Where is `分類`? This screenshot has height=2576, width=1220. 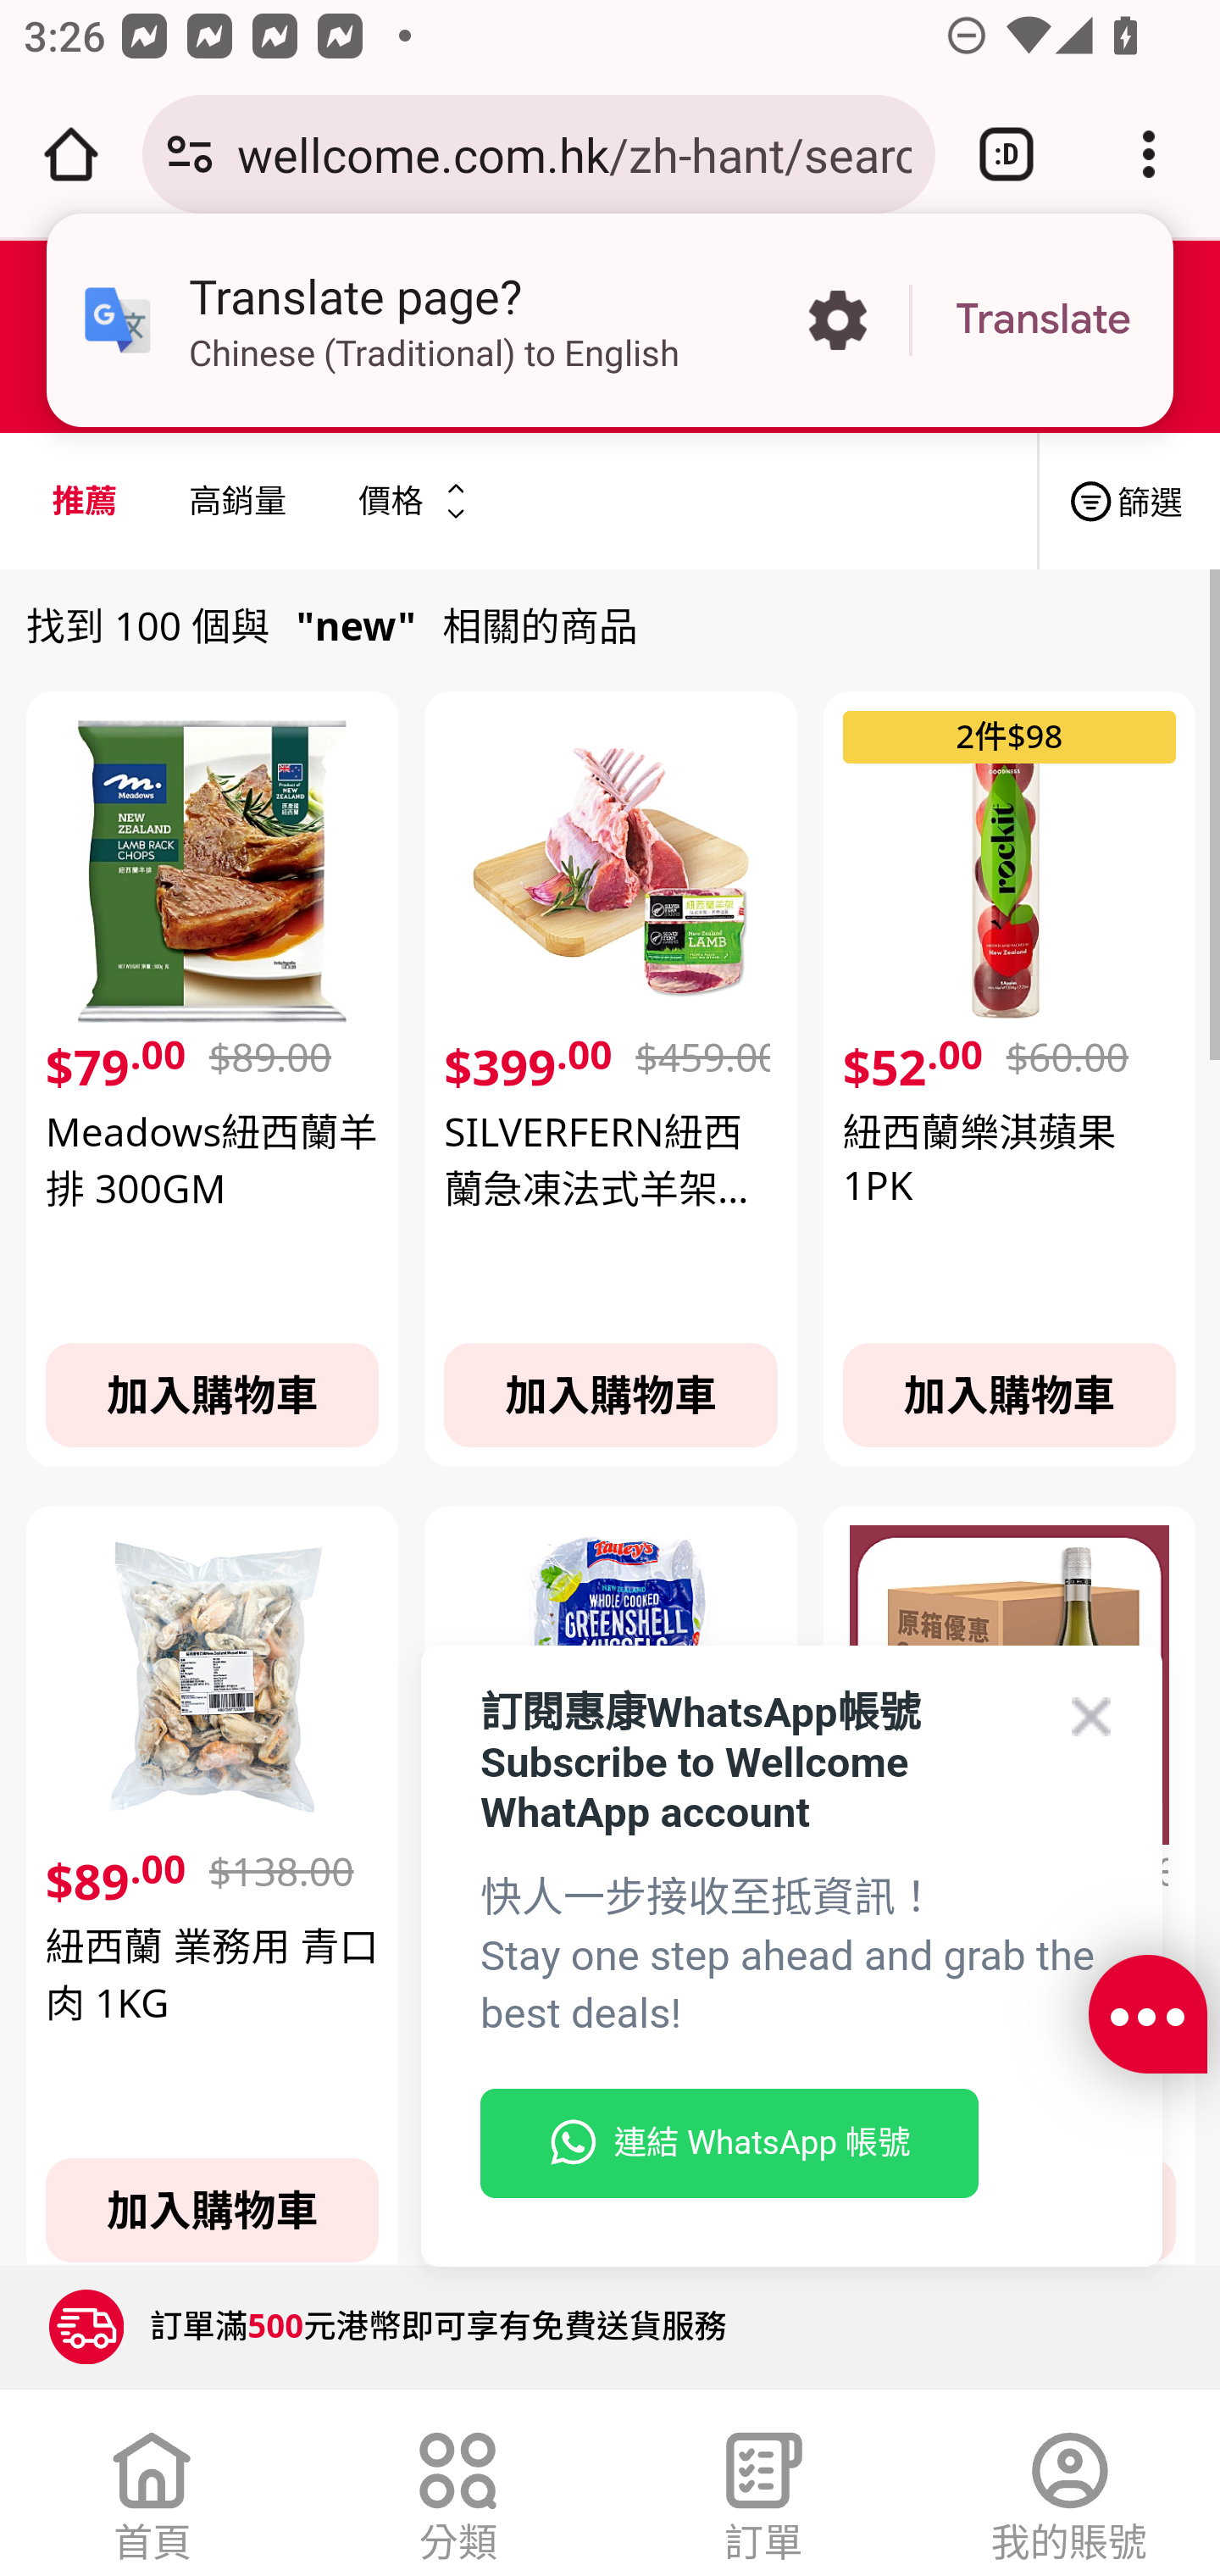 分類 is located at coordinates (457, 2490).